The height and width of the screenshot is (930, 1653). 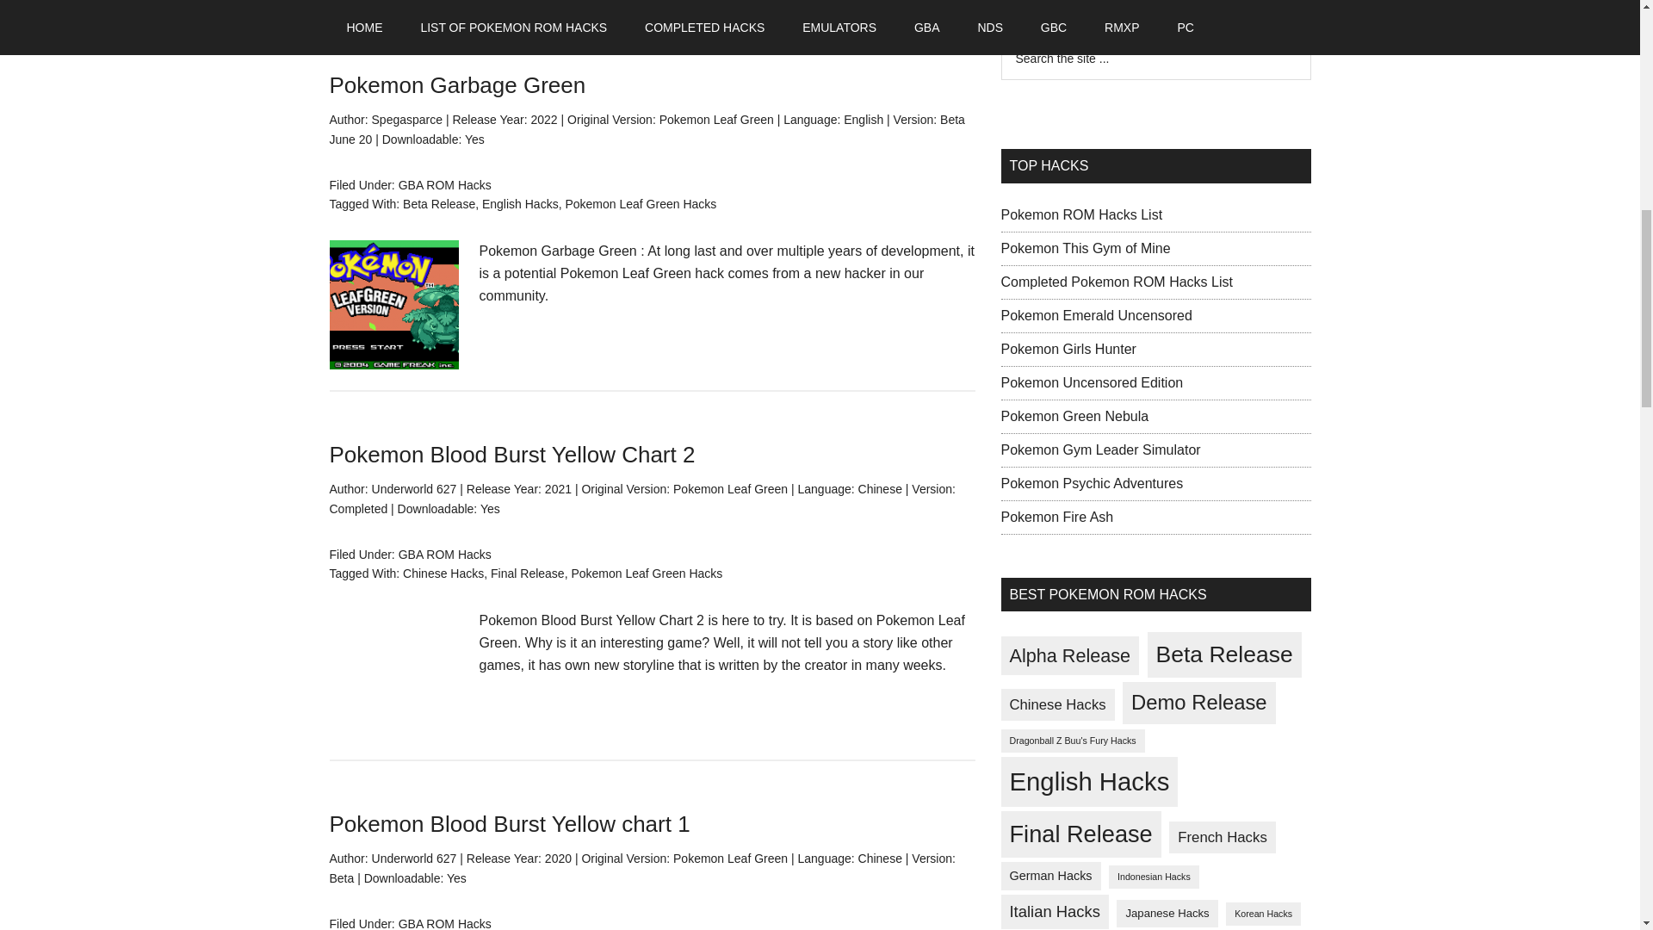 What do you see at coordinates (641, 203) in the screenshot?
I see `Pokemon Leaf Green Hacks` at bounding box center [641, 203].